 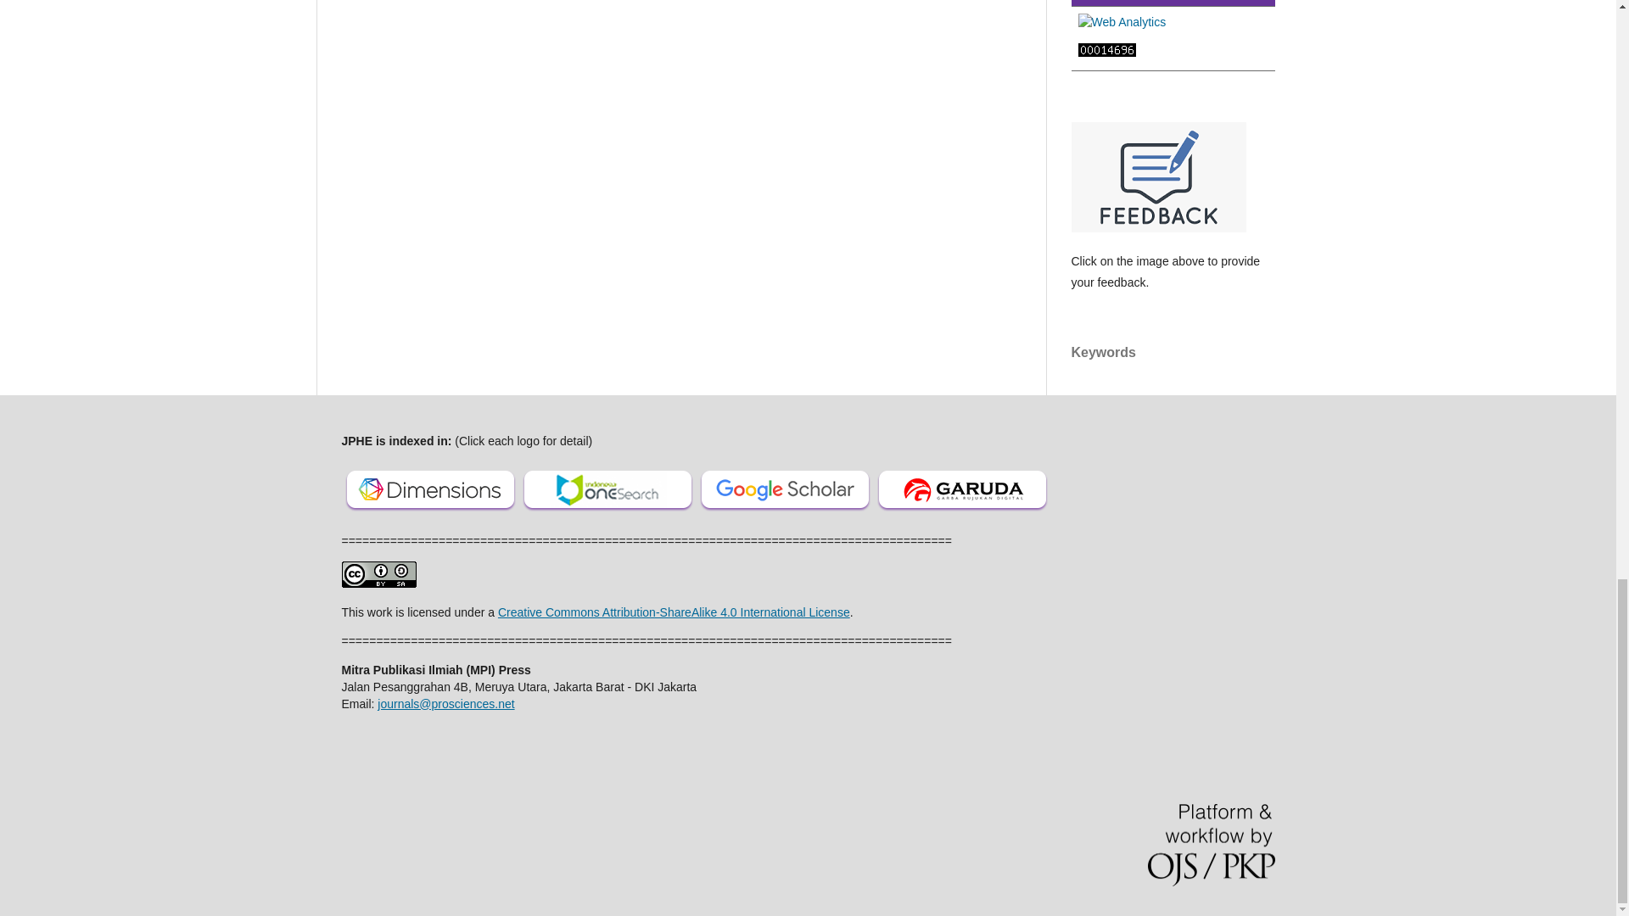 I want to click on Web Analytics Made Easy - Statcounter, so click(x=1106, y=53).